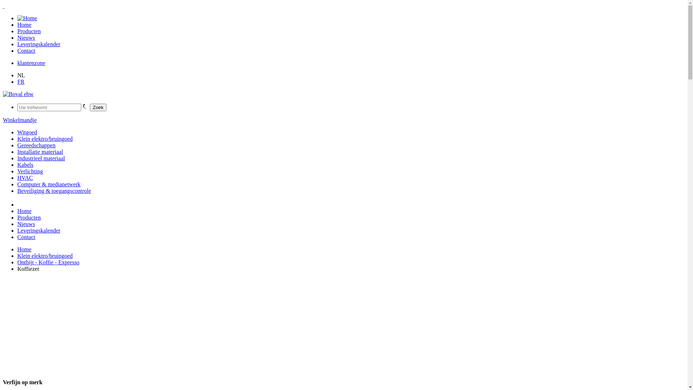  I want to click on Klein elektro/bruingoed, so click(45, 139).